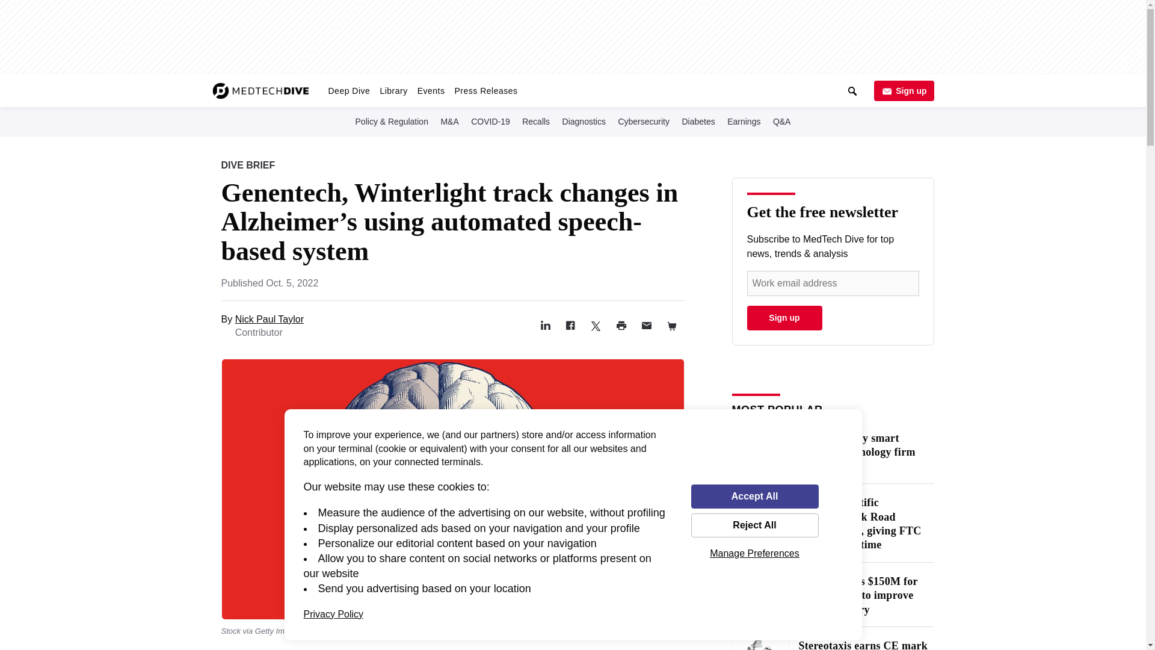 This screenshot has width=1155, height=650. Describe the element at coordinates (903, 90) in the screenshot. I see `Sign up` at that location.